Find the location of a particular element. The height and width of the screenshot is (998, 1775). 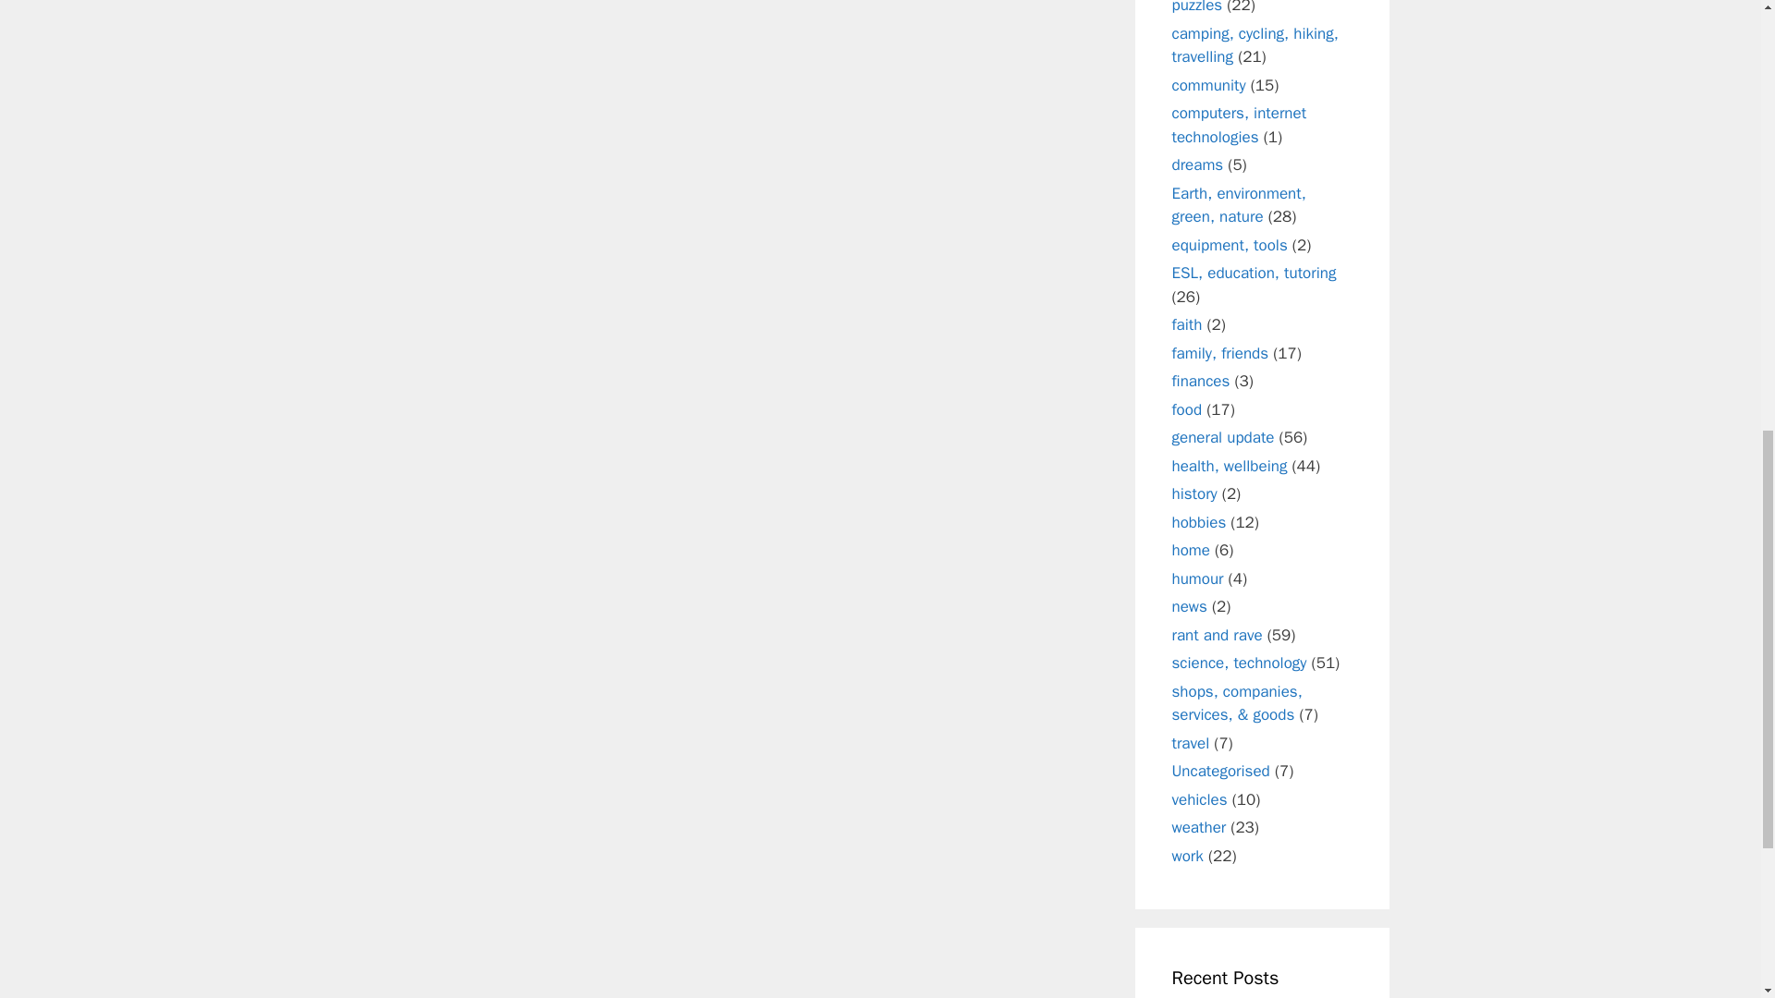

family, friends is located at coordinates (1220, 353).